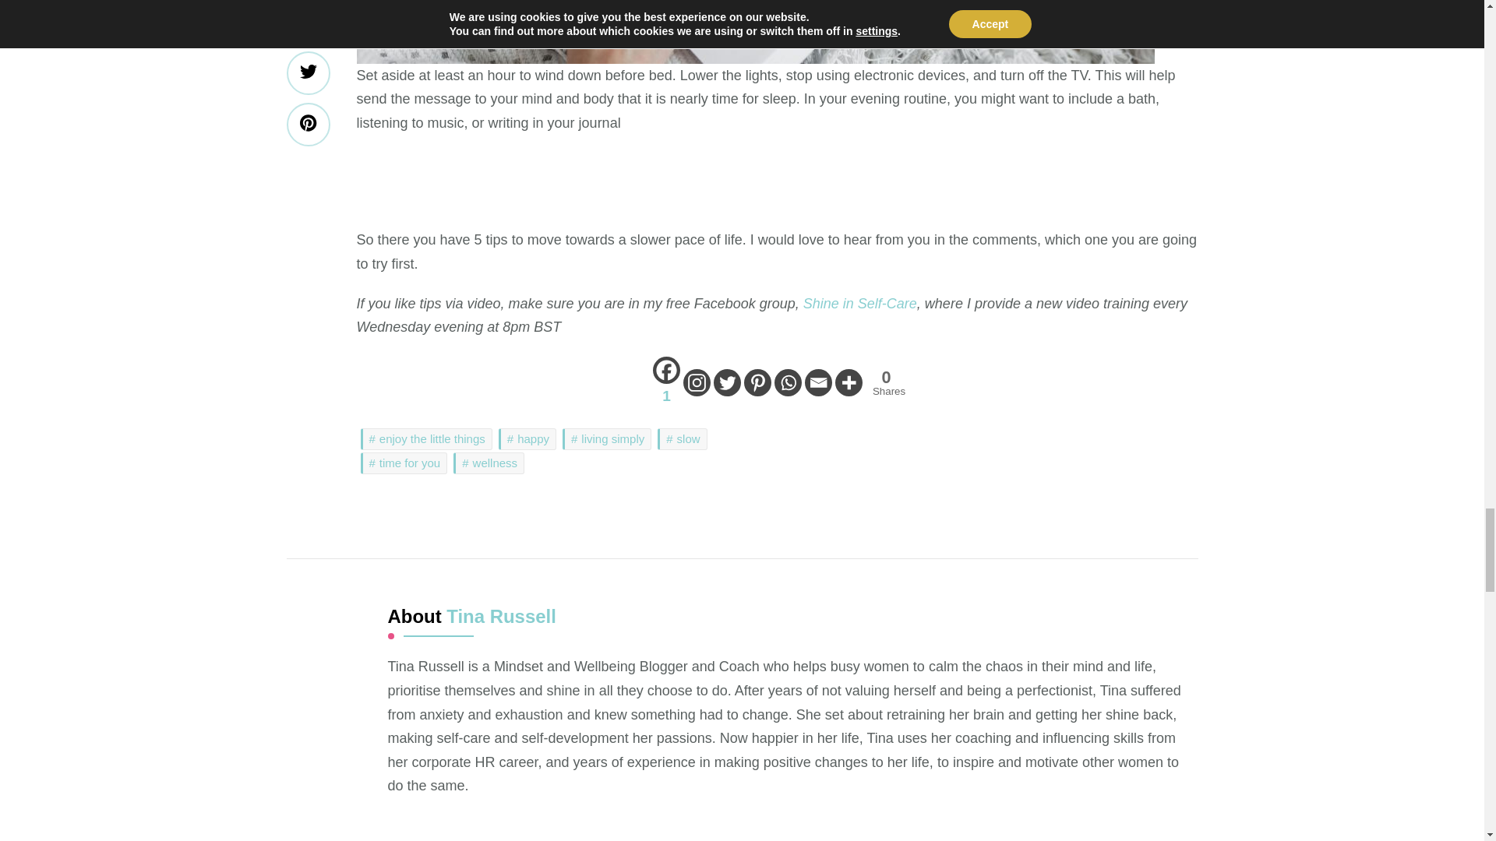 The height and width of the screenshot is (841, 1496). Describe the element at coordinates (849, 382) in the screenshot. I see `More` at that location.